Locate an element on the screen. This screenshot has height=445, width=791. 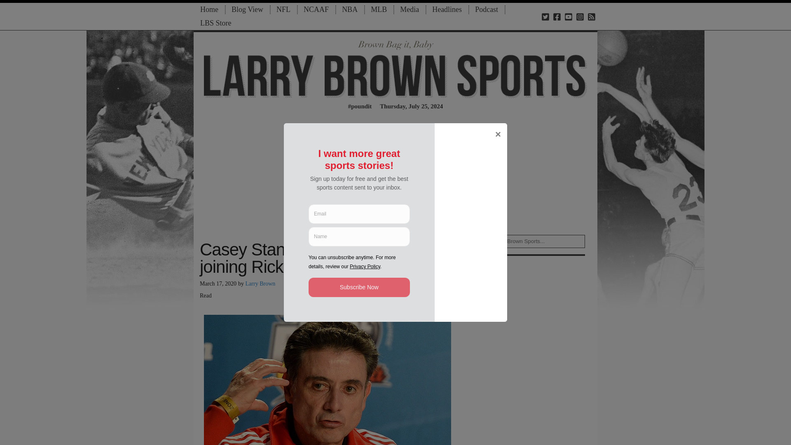
Headlines is located at coordinates (447, 9).